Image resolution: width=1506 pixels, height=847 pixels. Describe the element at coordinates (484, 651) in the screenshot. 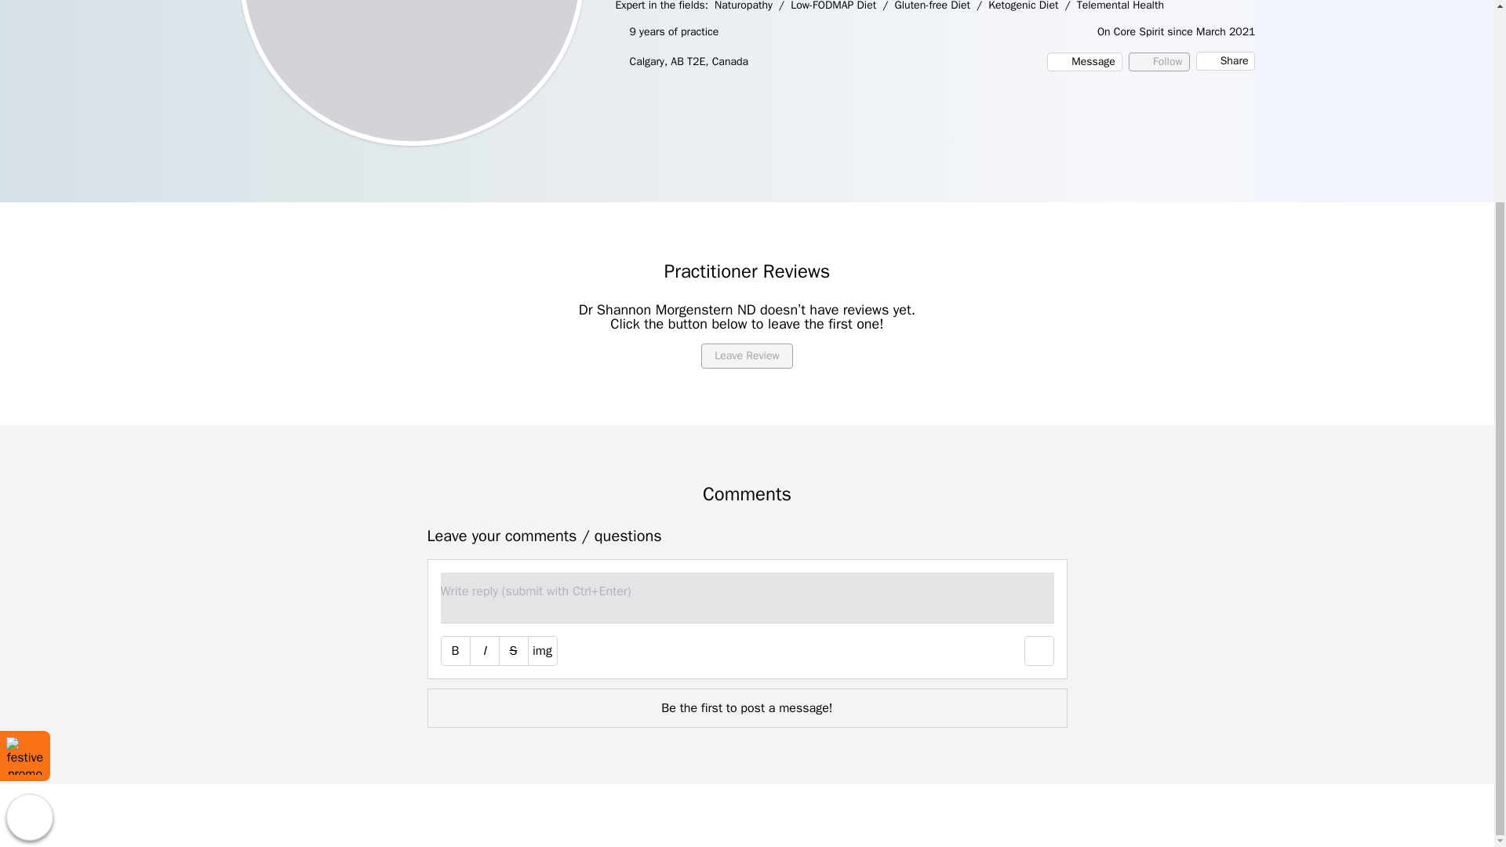

I see `I` at that location.